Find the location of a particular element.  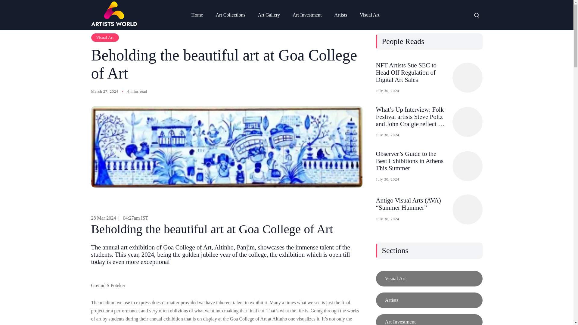

Art Collections is located at coordinates (230, 15).